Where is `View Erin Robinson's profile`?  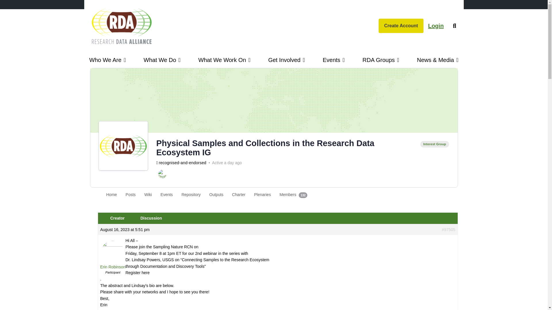 View Erin Robinson's profile is located at coordinates (112, 259).